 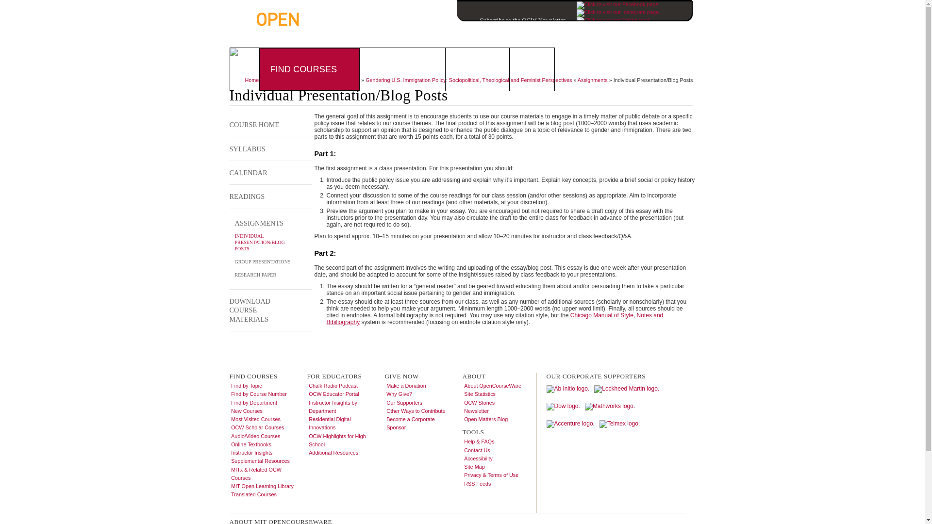 What do you see at coordinates (642, 34) in the screenshot?
I see `Help` at bounding box center [642, 34].